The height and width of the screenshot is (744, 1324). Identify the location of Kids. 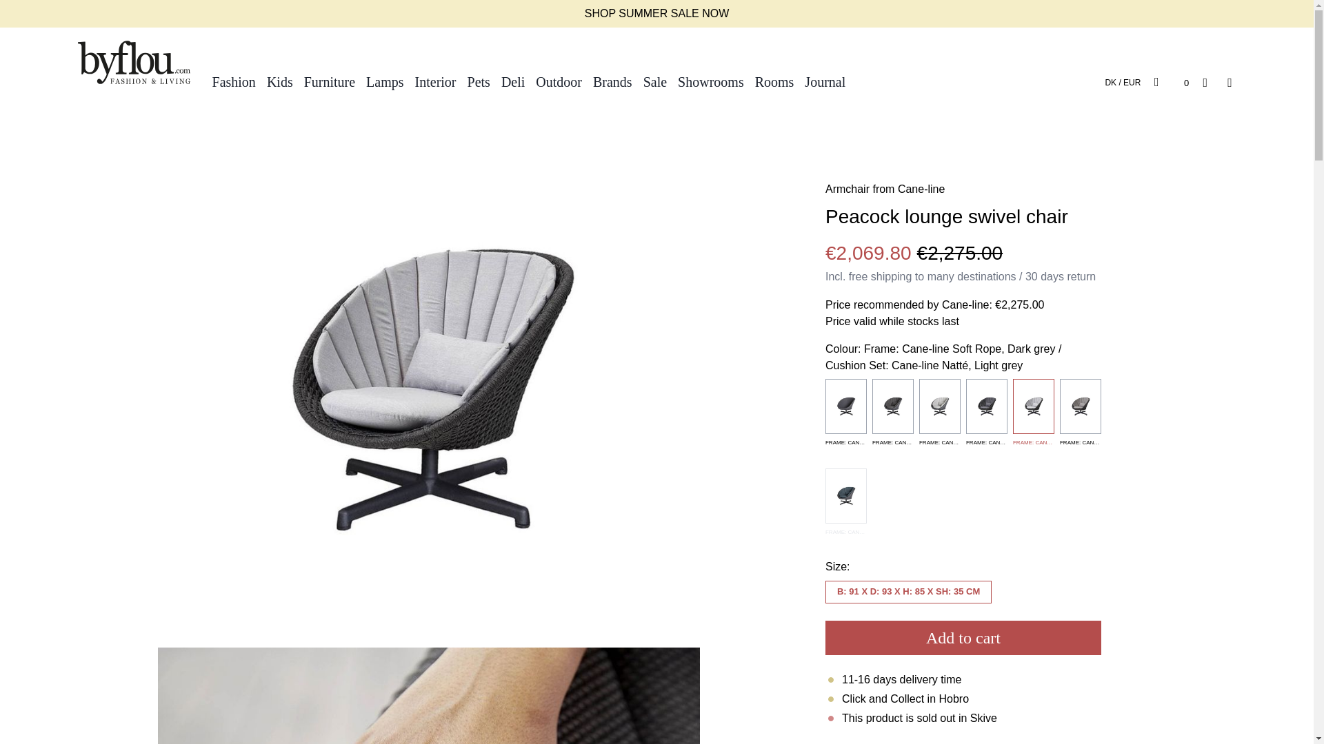
(280, 81).